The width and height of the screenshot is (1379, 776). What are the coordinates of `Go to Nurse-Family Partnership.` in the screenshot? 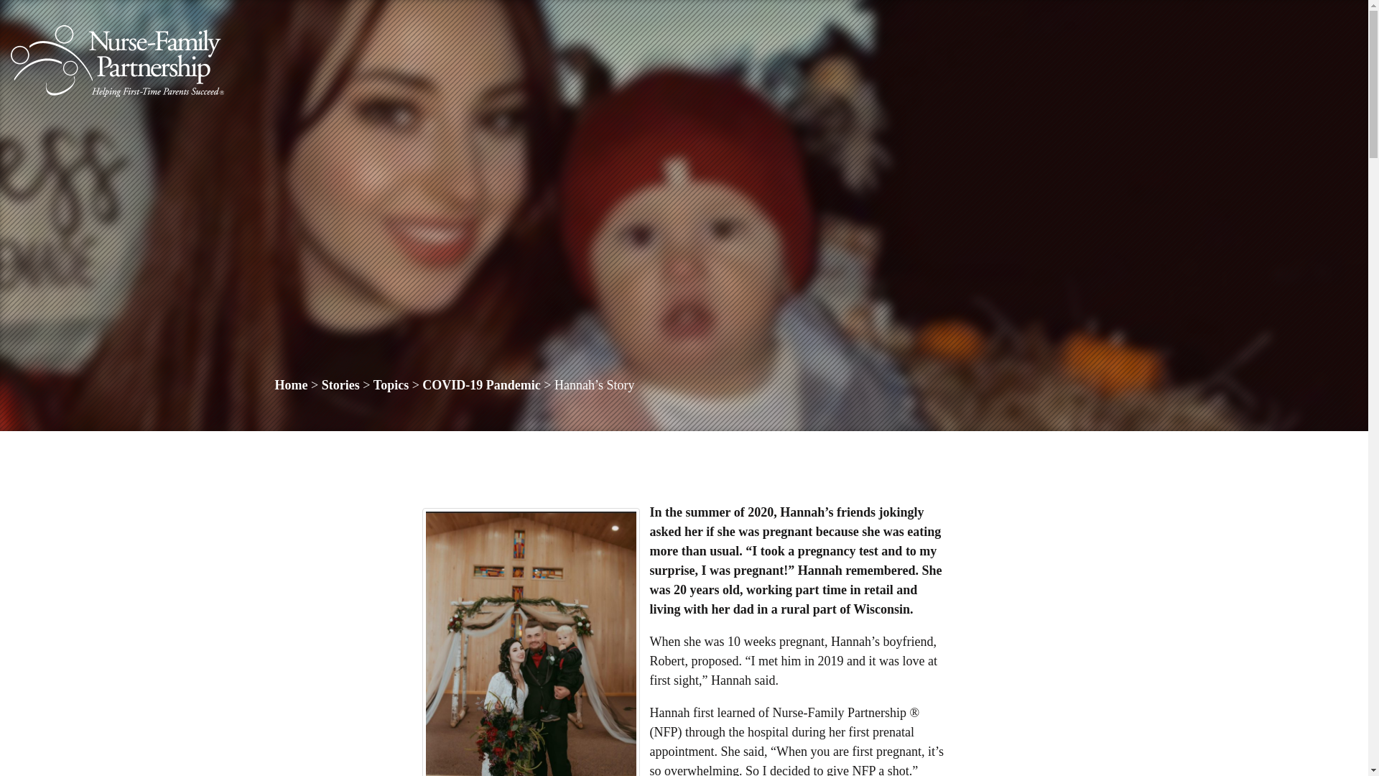 It's located at (291, 385).